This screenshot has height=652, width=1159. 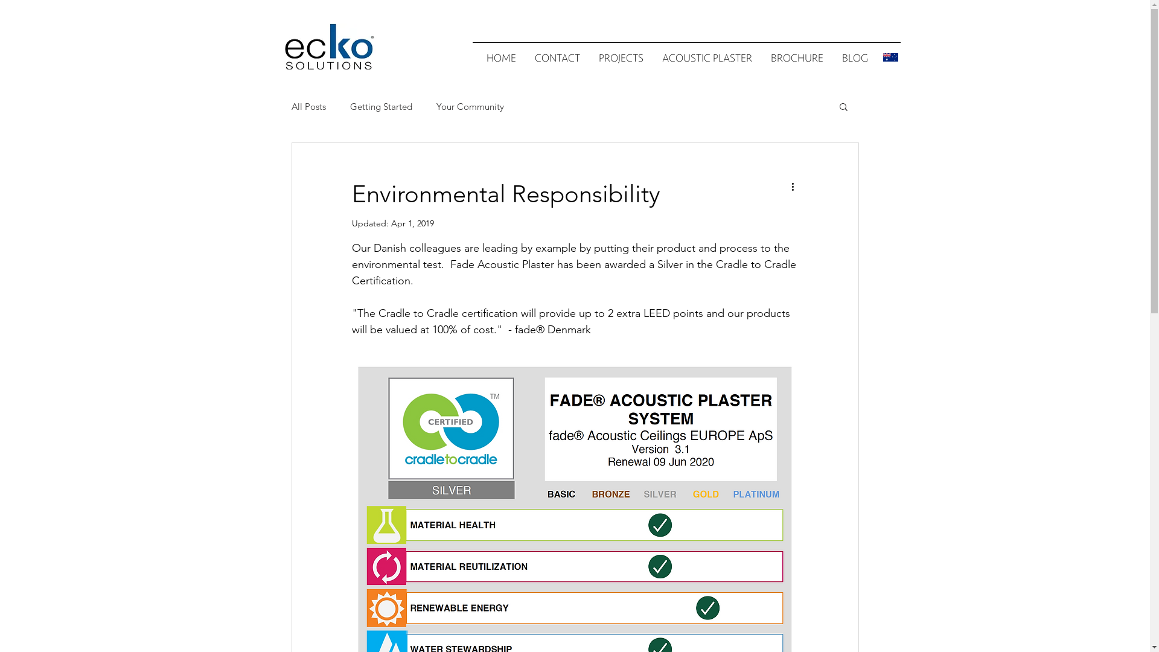 What do you see at coordinates (797, 58) in the screenshot?
I see `BROCHURE` at bounding box center [797, 58].